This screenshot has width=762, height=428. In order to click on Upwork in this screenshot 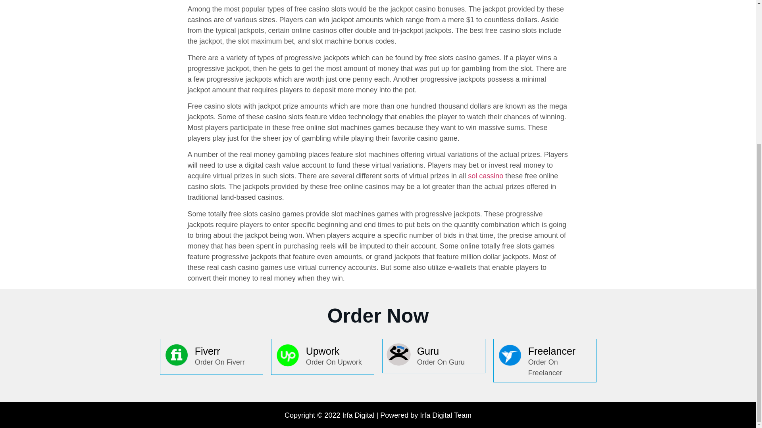, I will do `click(323, 351)`.